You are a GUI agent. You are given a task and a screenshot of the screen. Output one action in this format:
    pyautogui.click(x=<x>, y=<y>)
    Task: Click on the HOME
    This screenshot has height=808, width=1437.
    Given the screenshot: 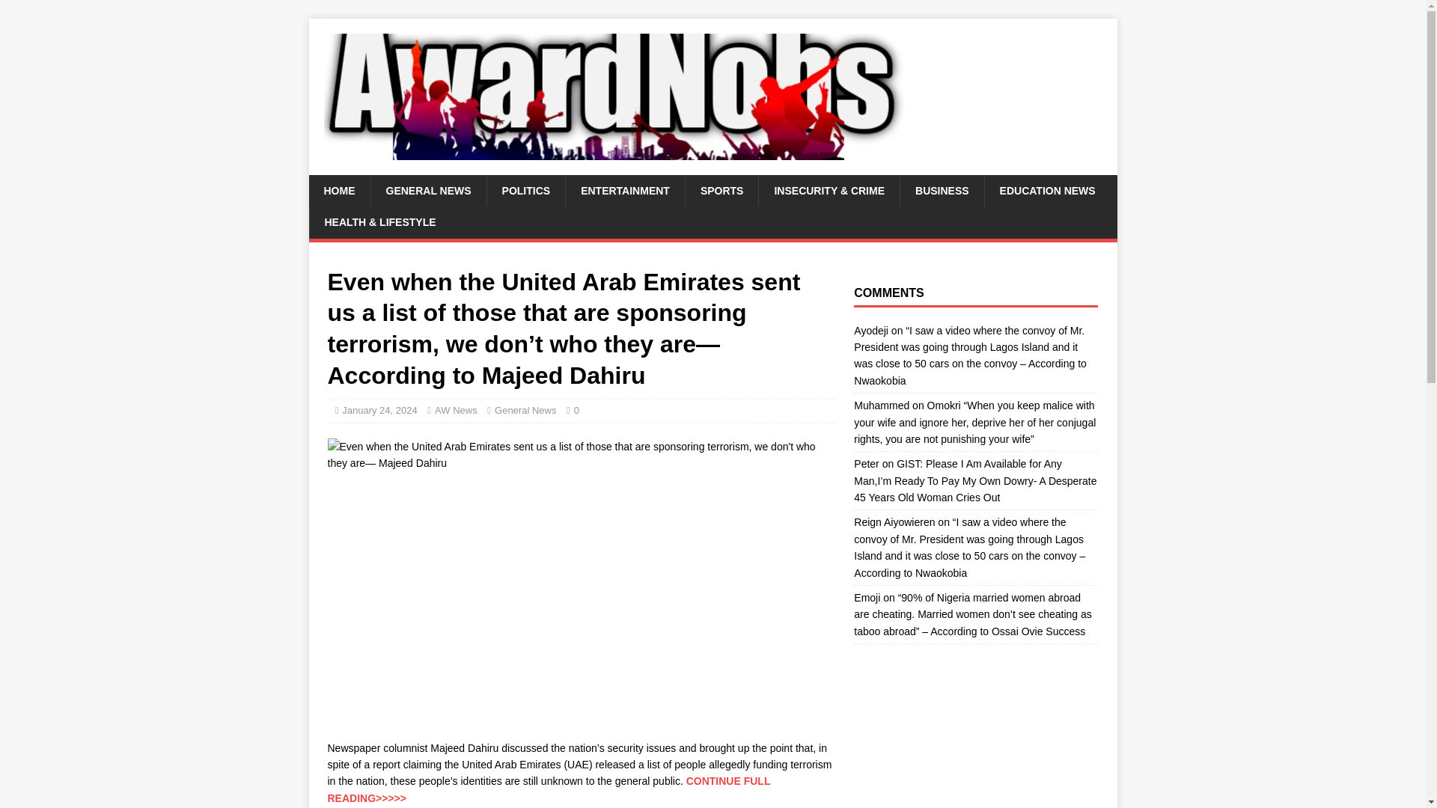 What is the action you would take?
    pyautogui.click(x=338, y=191)
    